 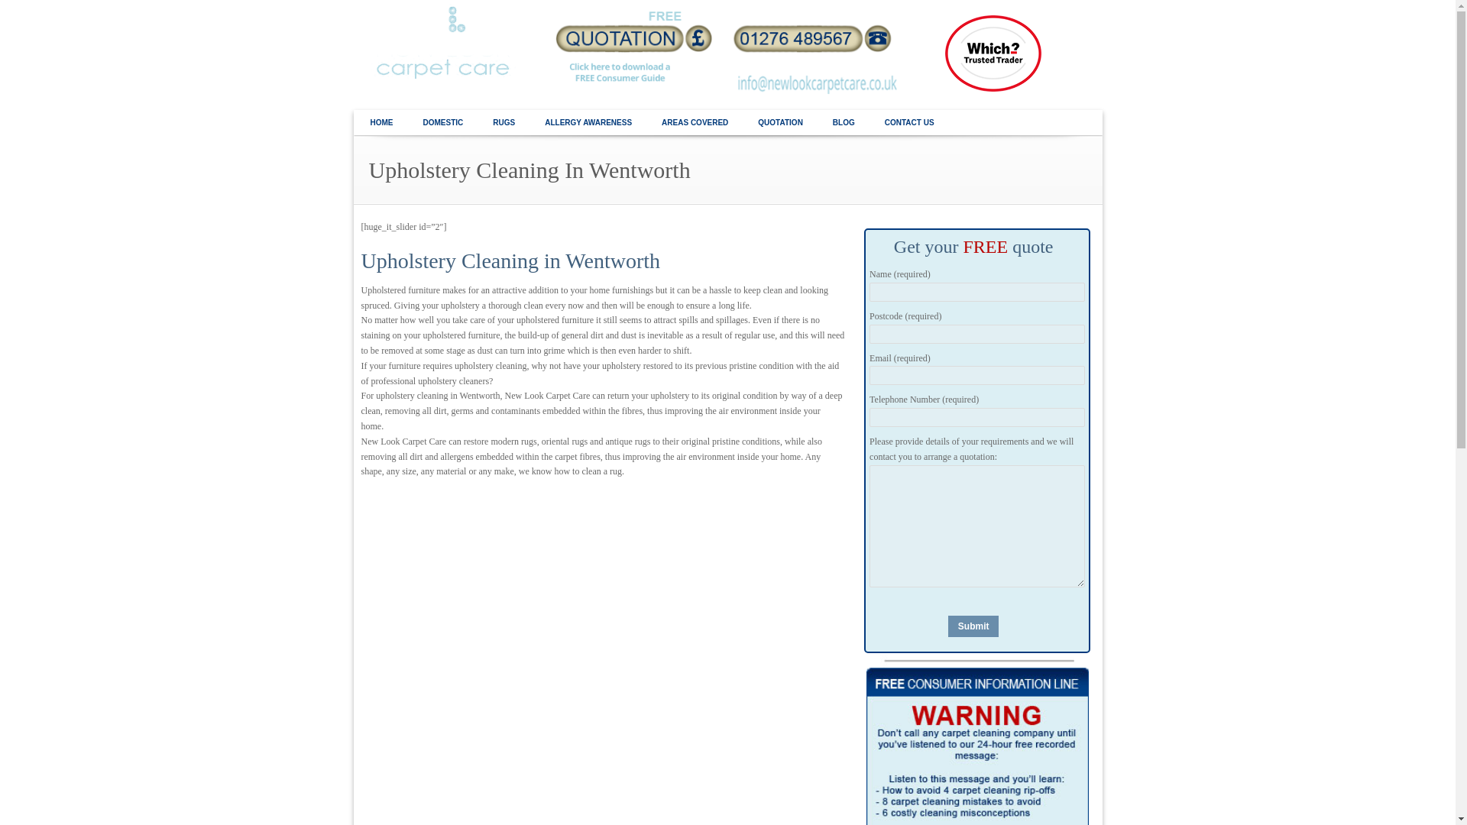 I want to click on QUOTATION, so click(x=780, y=123).